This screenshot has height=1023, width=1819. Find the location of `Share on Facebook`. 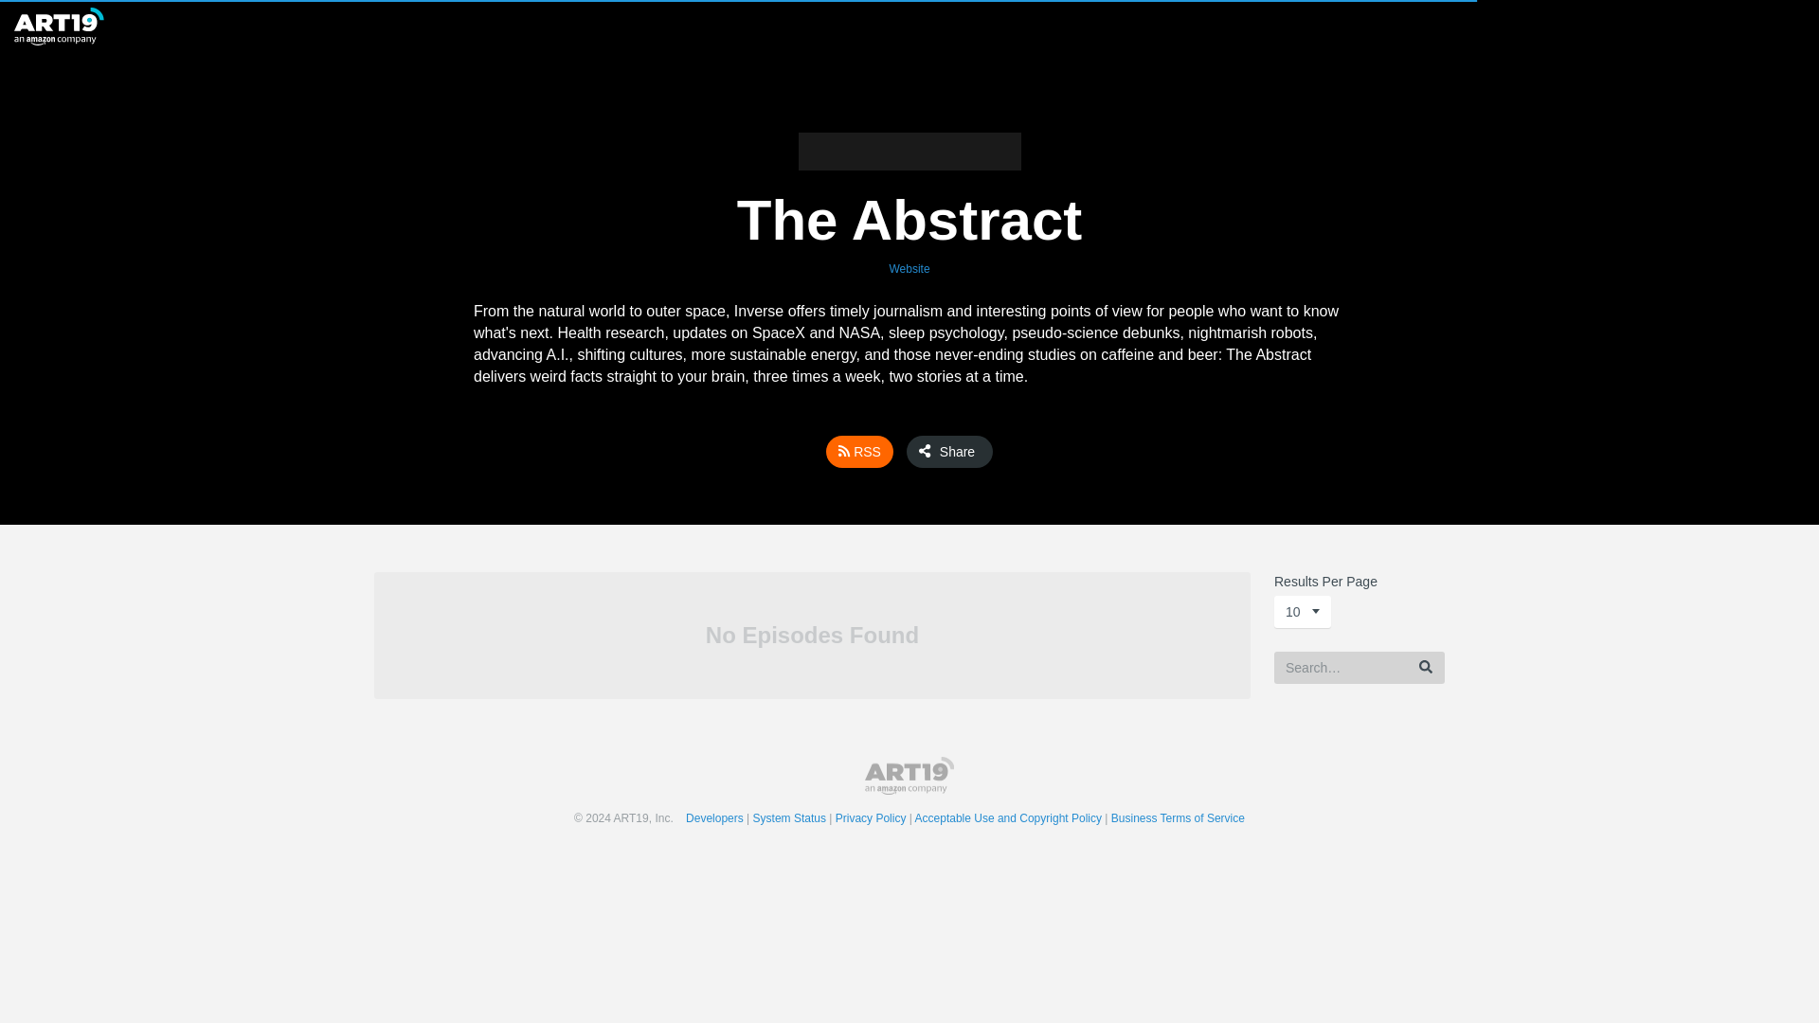

Share on Facebook is located at coordinates (966, 453).